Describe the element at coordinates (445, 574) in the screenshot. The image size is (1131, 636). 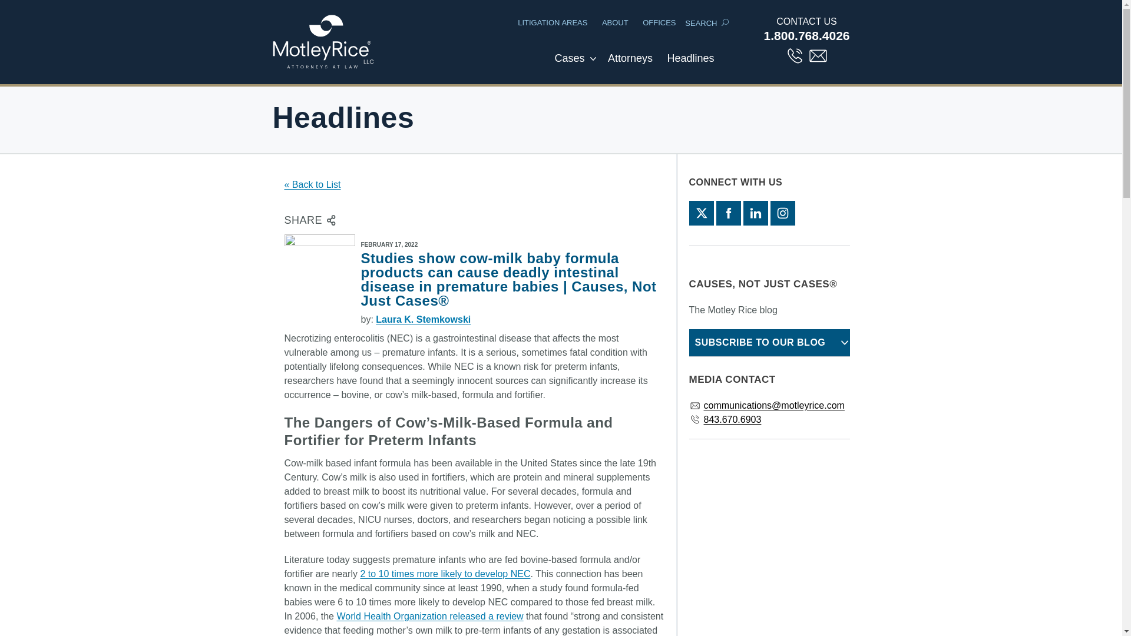
I see `2 to 10 times more likely to develop NEC` at that location.